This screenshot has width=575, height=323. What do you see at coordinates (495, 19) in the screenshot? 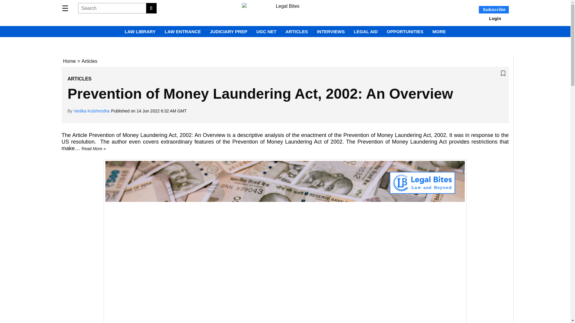
I see `Login` at bounding box center [495, 19].